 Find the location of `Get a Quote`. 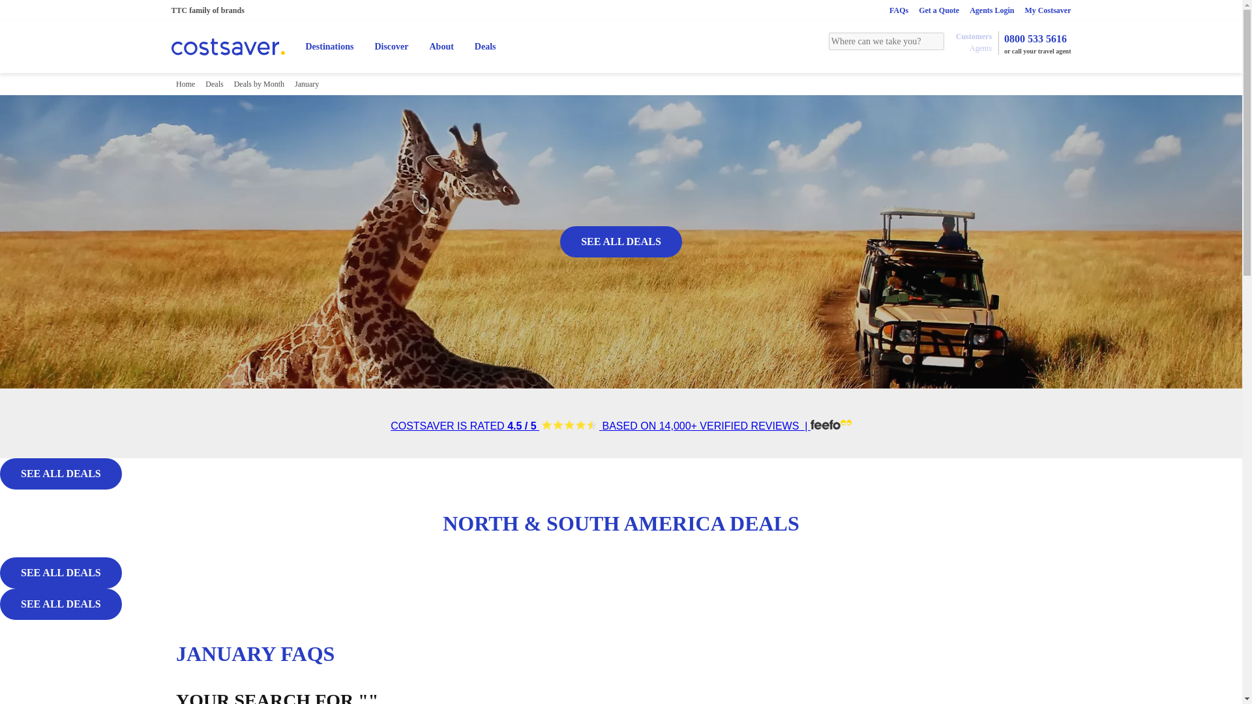

Get a Quote is located at coordinates (939, 10).